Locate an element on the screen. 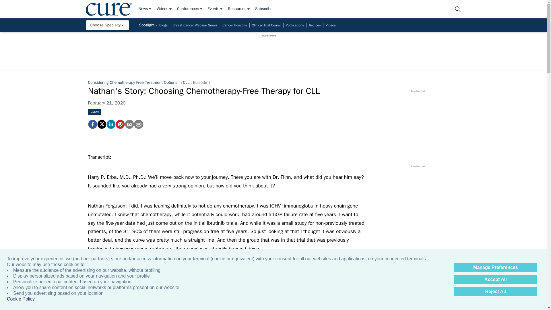 The height and width of the screenshot is (310, 551). Conferences is located at coordinates (190, 9).